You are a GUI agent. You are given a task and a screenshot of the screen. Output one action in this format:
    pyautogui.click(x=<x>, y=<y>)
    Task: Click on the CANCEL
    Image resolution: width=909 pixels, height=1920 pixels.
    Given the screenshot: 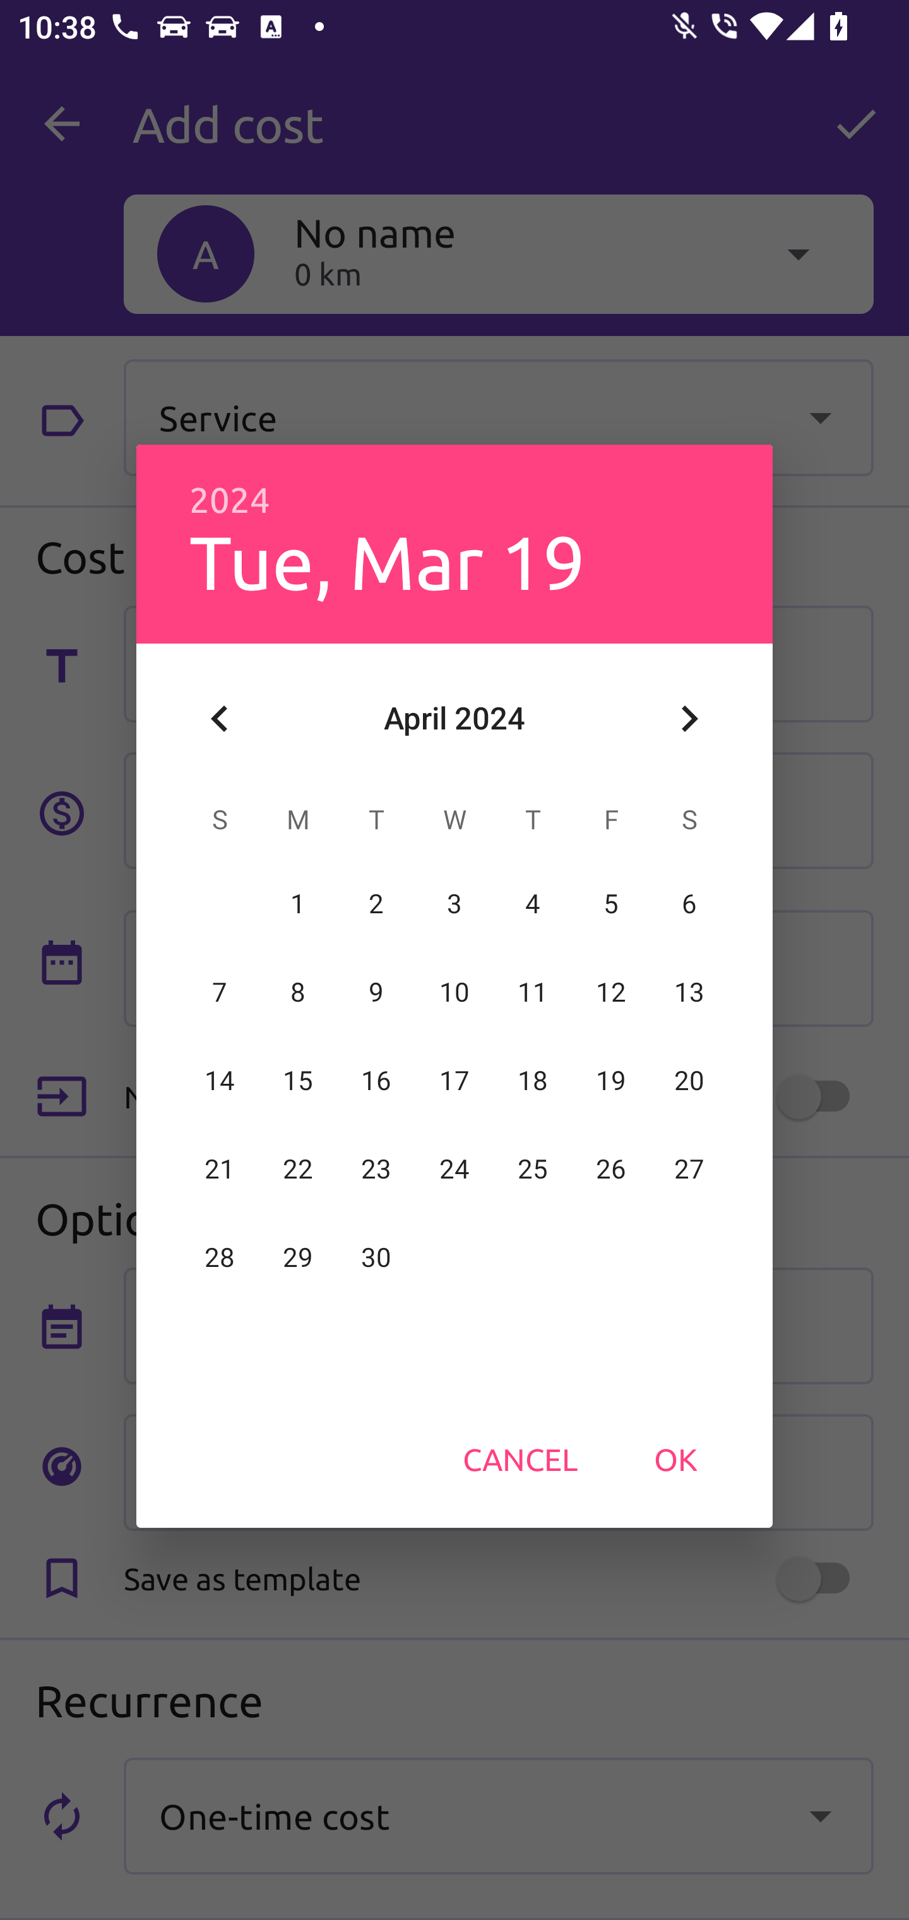 What is the action you would take?
    pyautogui.click(x=520, y=1459)
    